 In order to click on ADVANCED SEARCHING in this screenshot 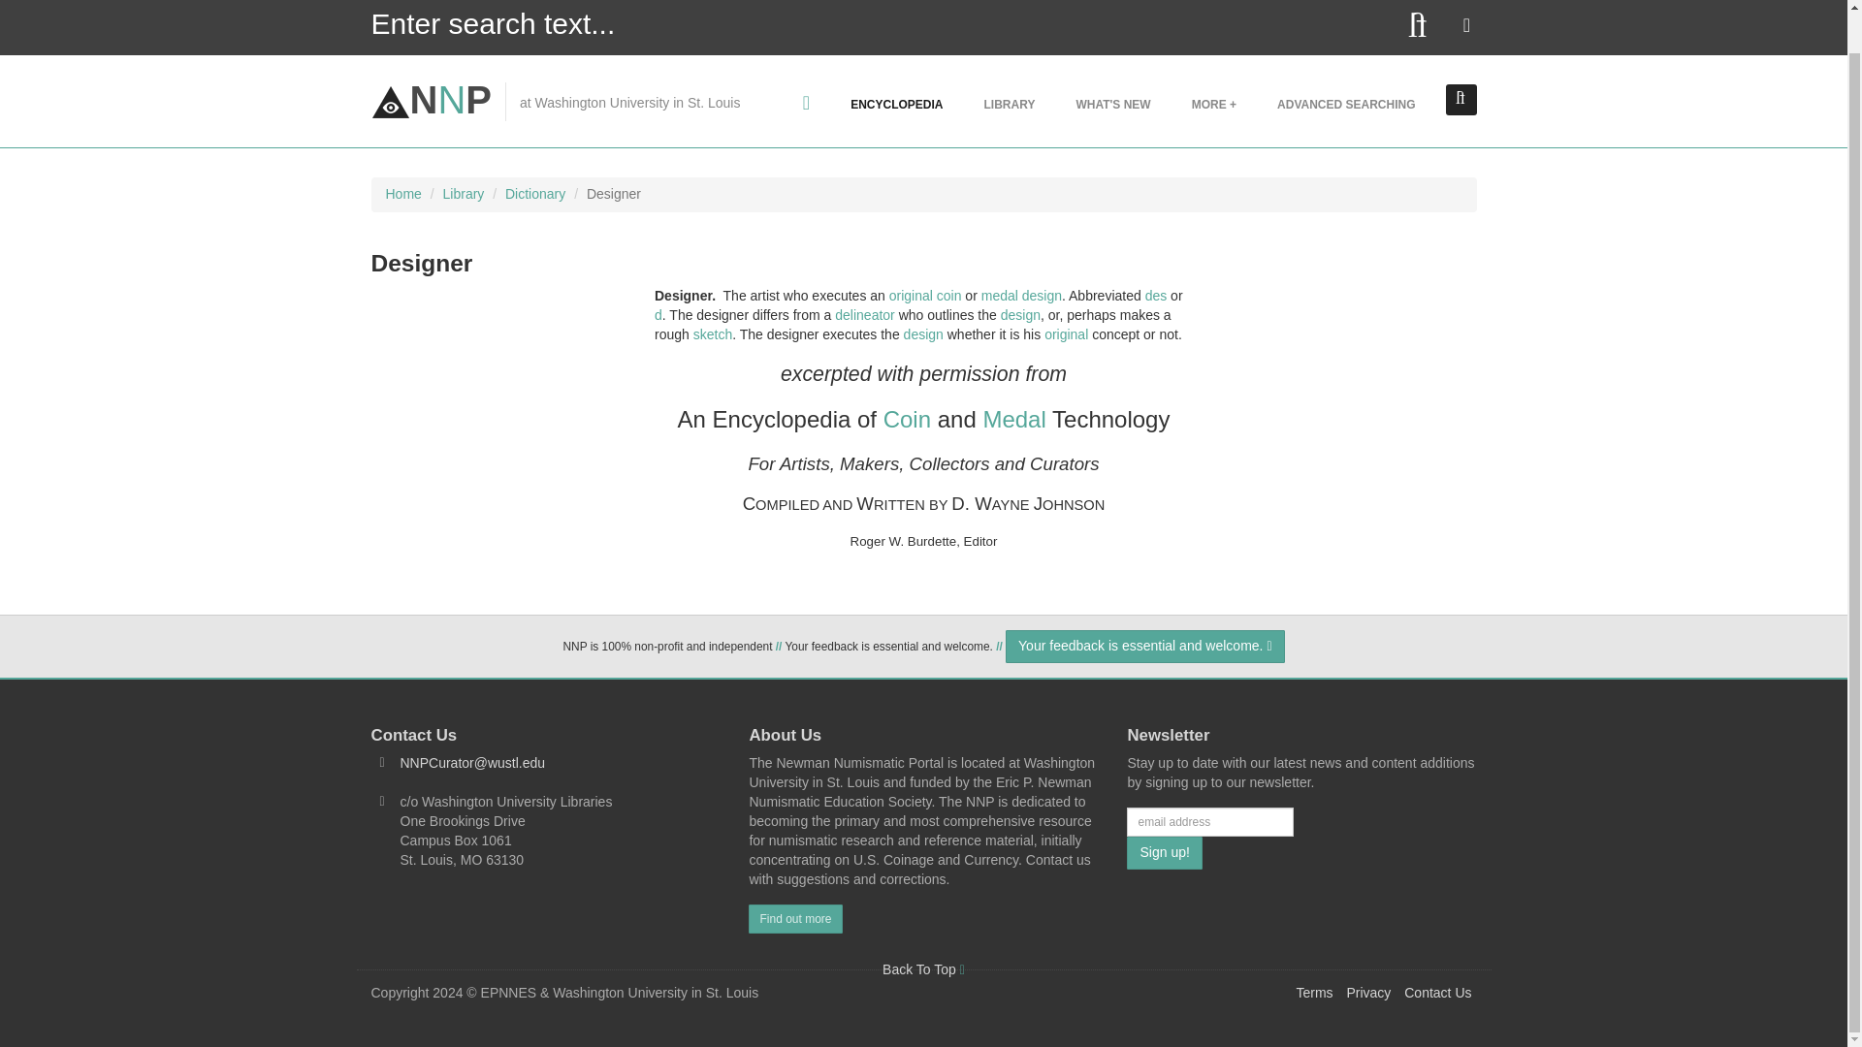, I will do `click(1346, 103)`.